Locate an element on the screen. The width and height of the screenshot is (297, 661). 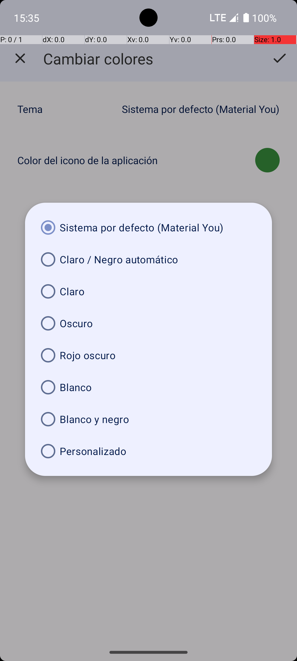
Claro / Negro automático is located at coordinates (148, 259).